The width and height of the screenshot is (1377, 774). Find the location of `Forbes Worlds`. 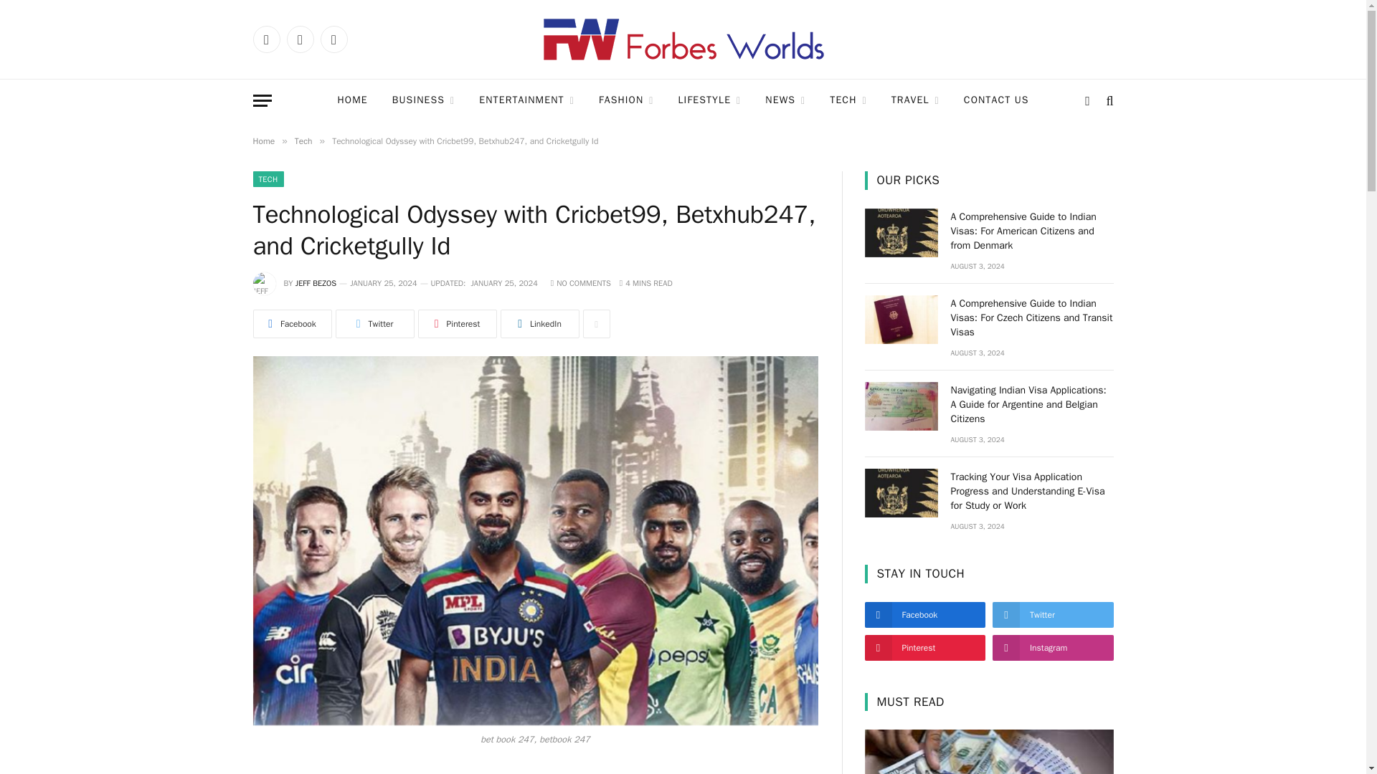

Forbes Worlds is located at coordinates (683, 39).